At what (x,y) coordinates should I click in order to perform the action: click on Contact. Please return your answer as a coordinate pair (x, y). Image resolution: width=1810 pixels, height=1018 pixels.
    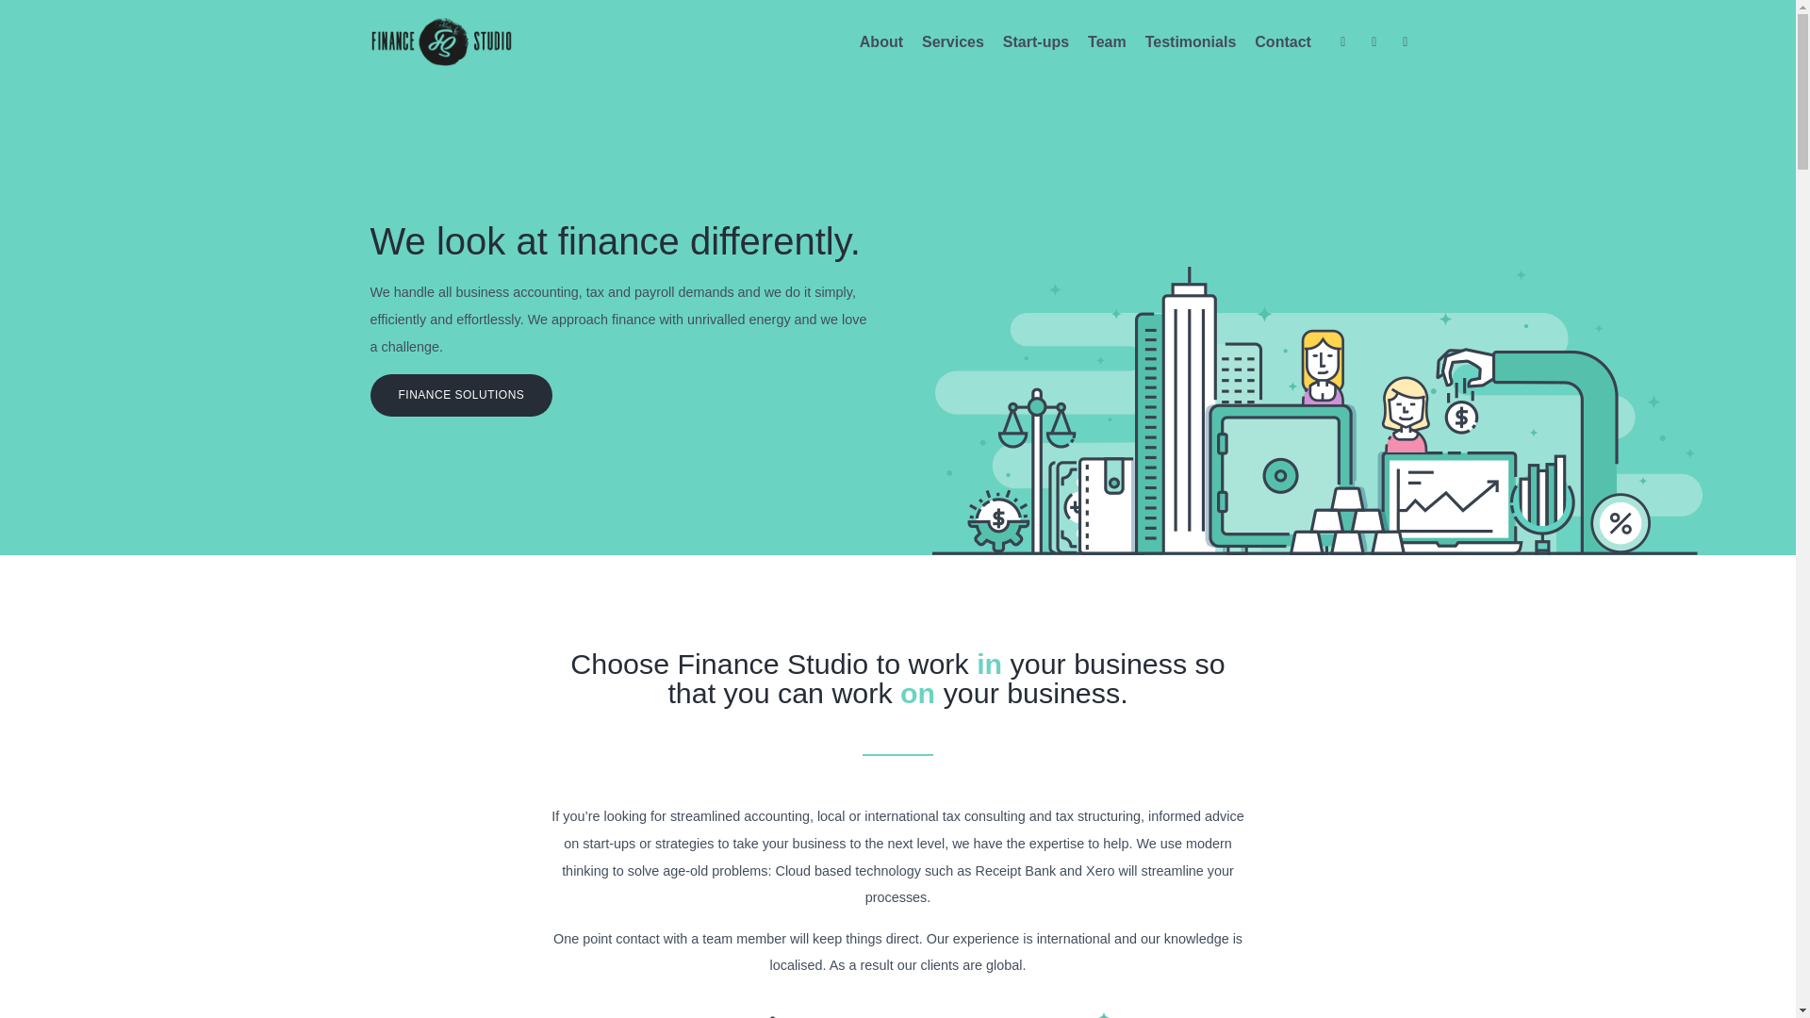
    Looking at the image, I should click on (1282, 41).